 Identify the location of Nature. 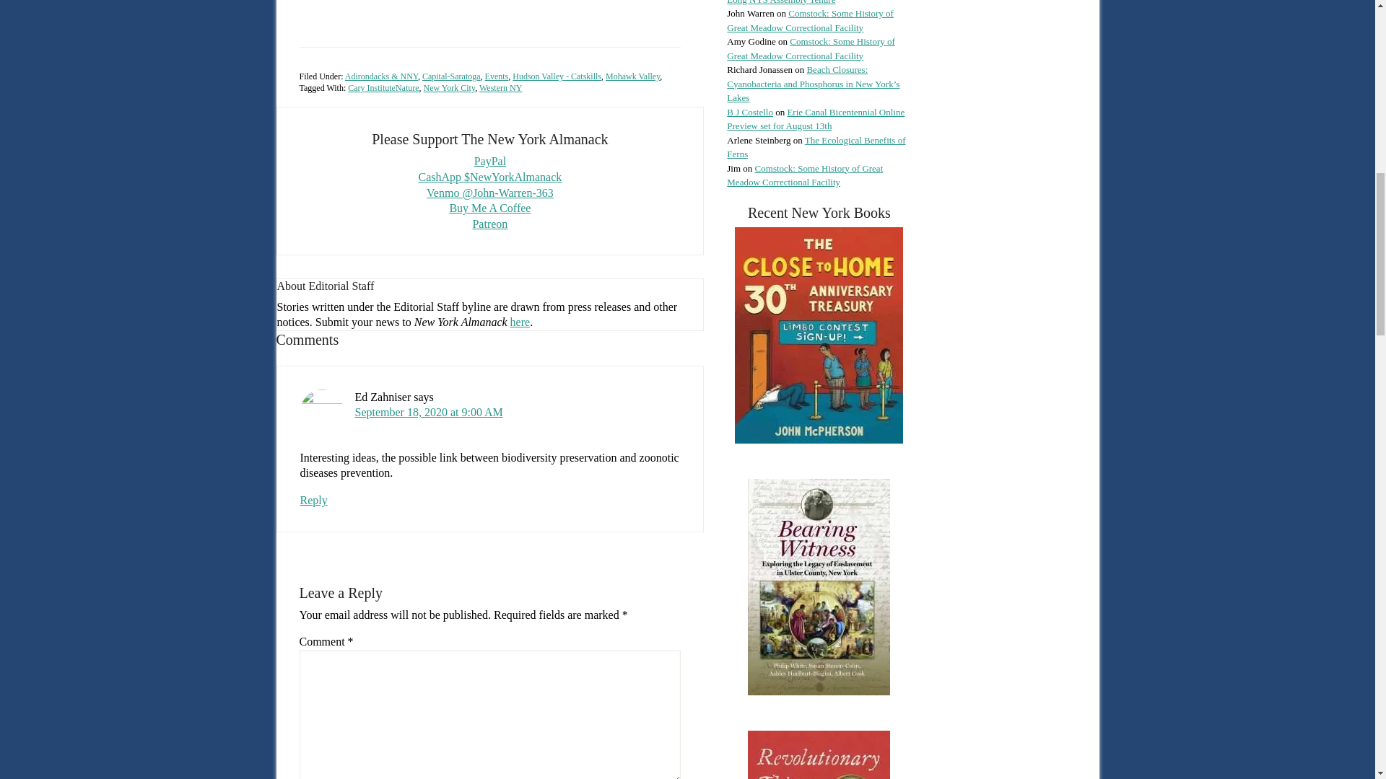
(407, 87).